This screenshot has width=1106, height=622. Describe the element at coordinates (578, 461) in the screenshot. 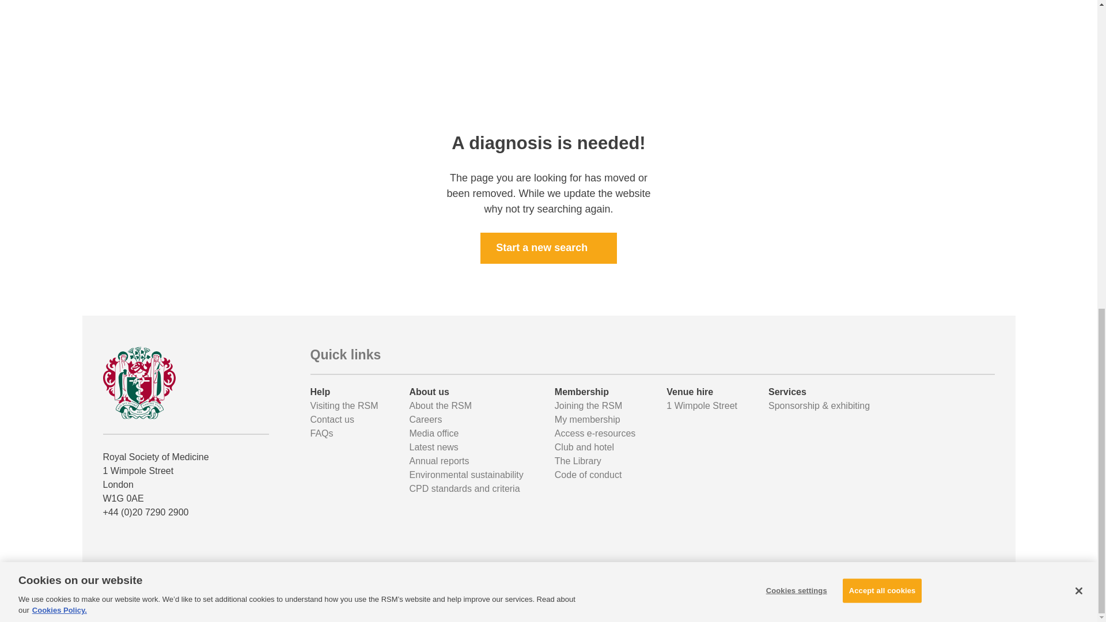

I see `The Library` at that location.